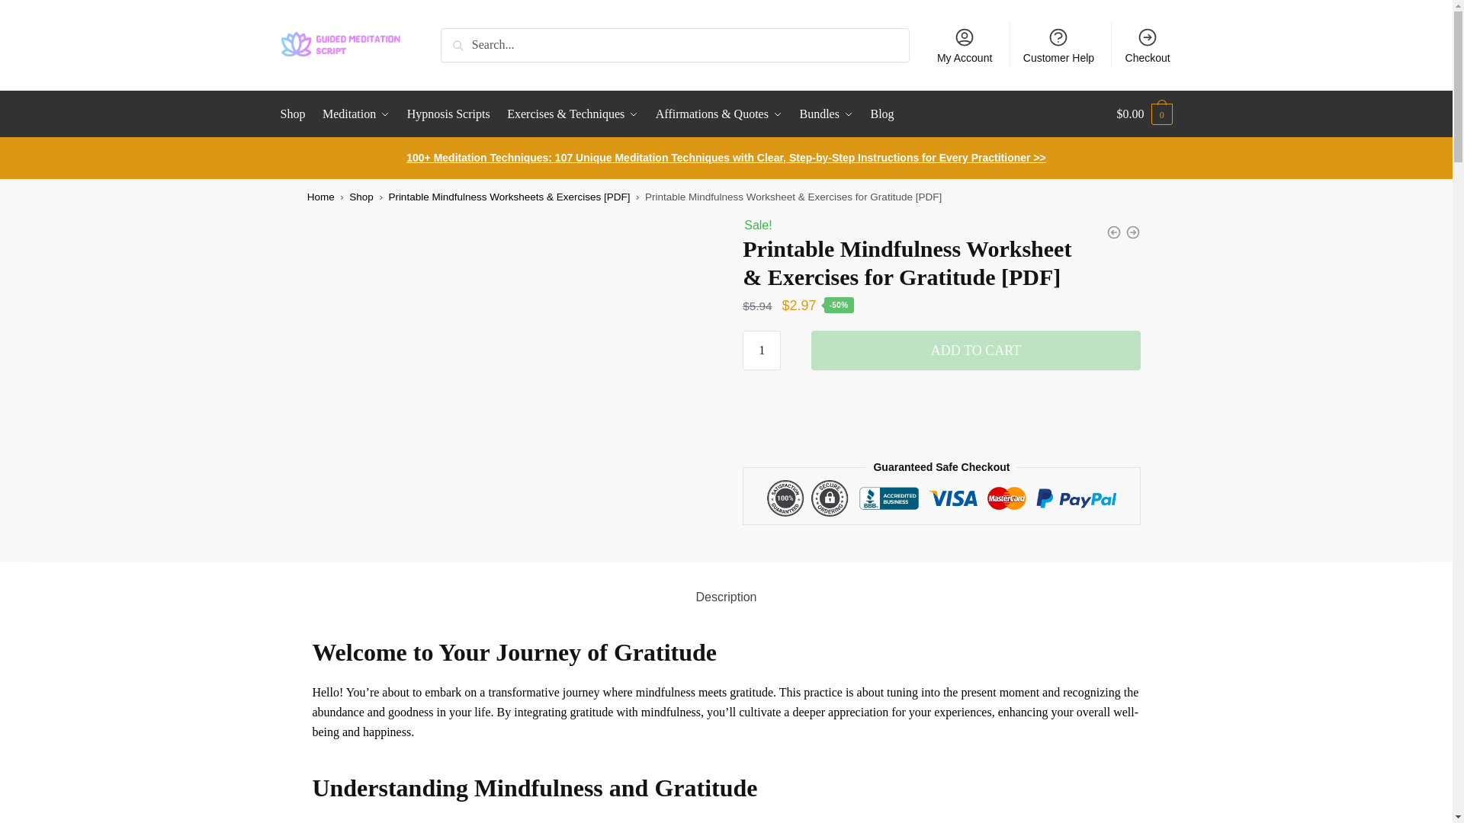 The width and height of the screenshot is (1464, 823). I want to click on 1, so click(761, 351).